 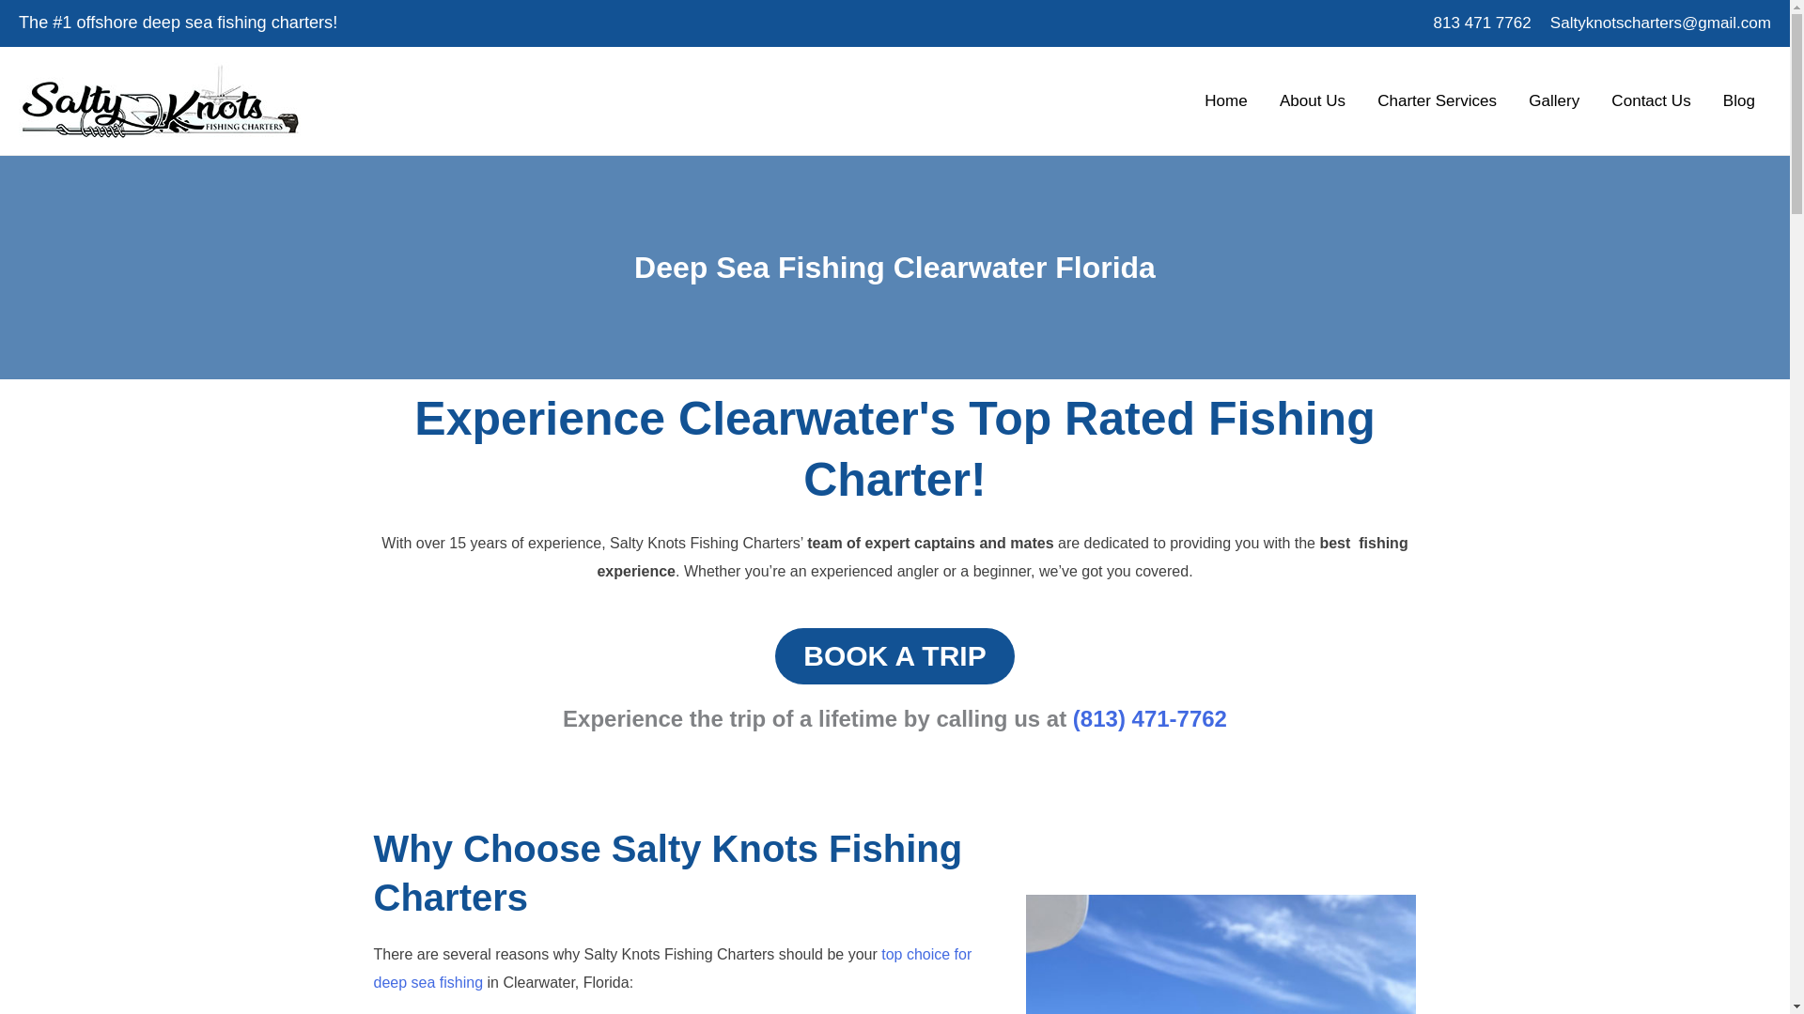 I want to click on BOOK A TRIP, so click(x=894, y=655).